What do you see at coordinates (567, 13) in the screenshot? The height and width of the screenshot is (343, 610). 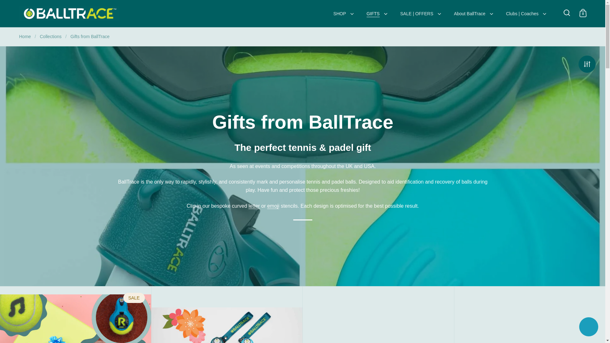 I see `Open search` at bounding box center [567, 13].